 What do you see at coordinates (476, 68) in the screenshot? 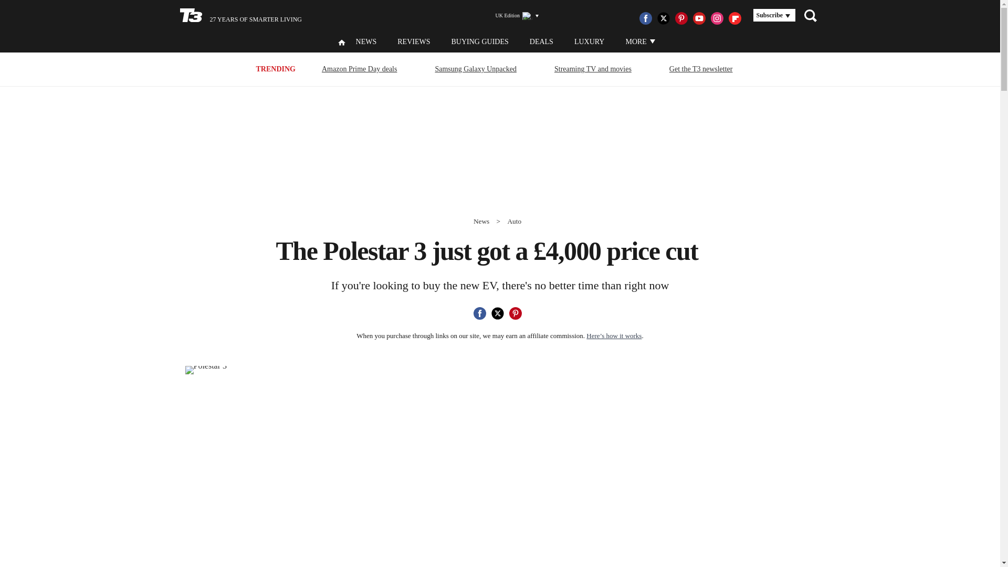
I see `Samsung Galaxy Unpacked` at bounding box center [476, 68].